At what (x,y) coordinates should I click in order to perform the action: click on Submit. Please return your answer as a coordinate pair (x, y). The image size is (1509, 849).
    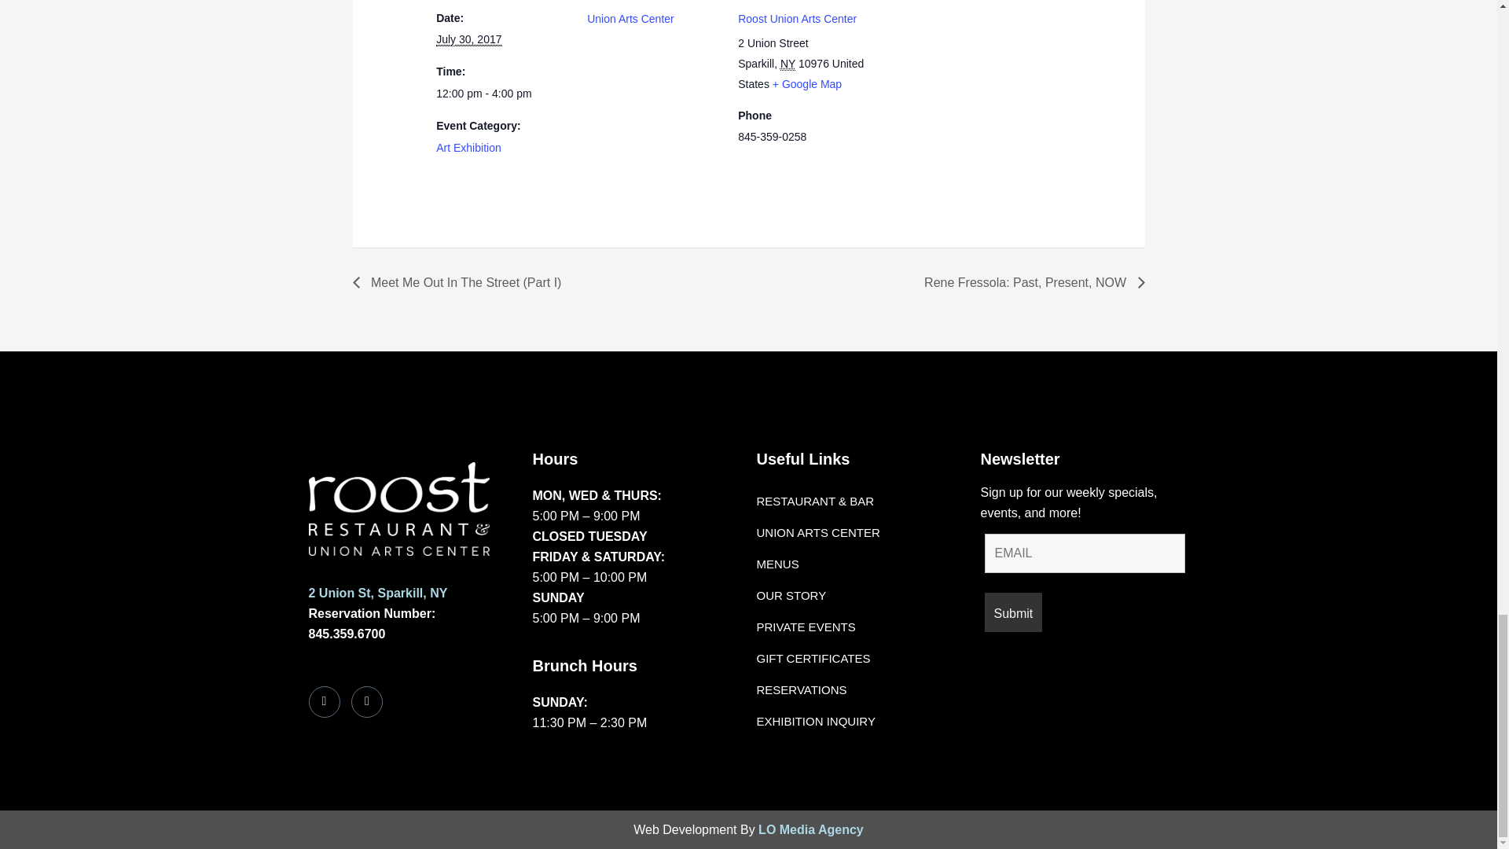
    Looking at the image, I should click on (1012, 612).